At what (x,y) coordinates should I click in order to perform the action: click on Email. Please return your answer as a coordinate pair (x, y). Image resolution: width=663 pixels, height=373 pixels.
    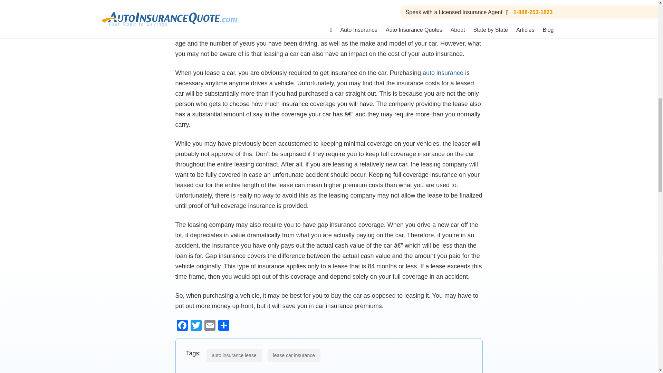
    Looking at the image, I should click on (210, 326).